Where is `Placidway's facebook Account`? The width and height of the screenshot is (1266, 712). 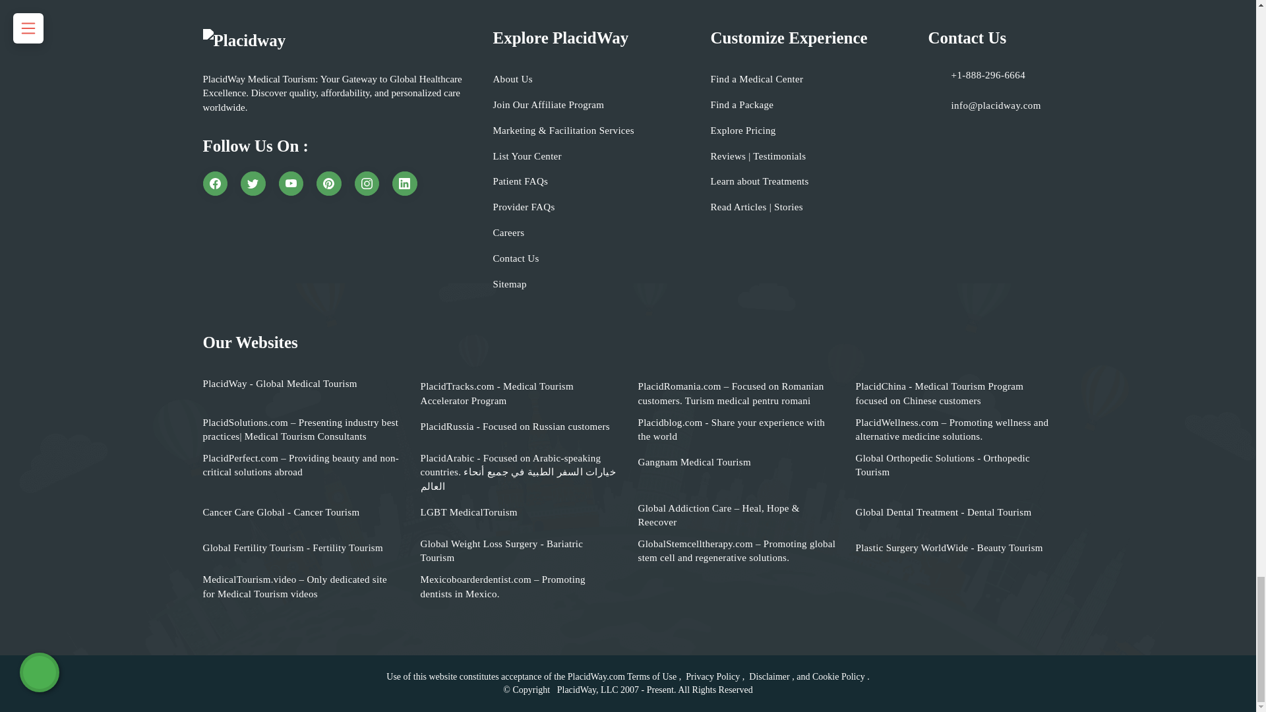 Placidway's facebook Account is located at coordinates (215, 184).